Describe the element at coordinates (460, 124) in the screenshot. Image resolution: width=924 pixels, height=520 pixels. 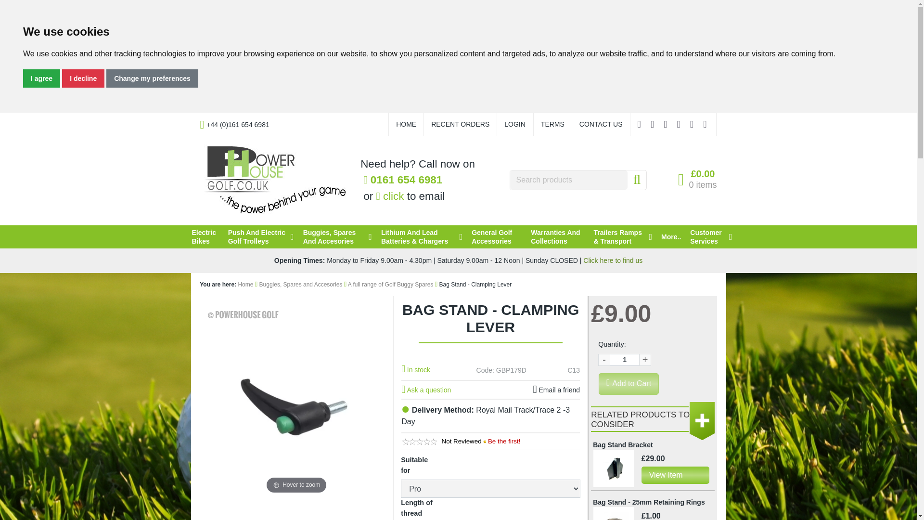
I see `RECENT ORDERS` at that location.